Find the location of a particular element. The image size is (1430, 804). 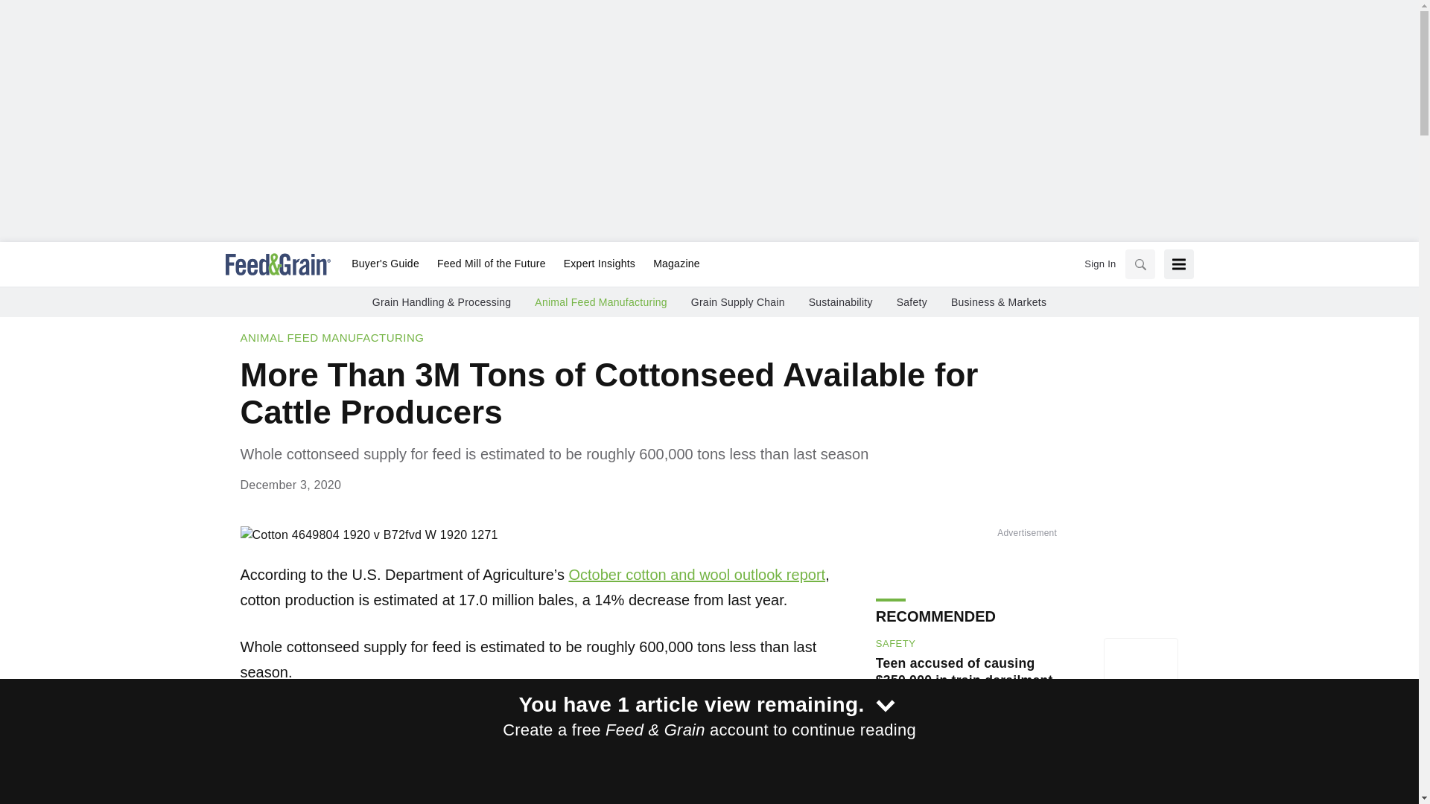

Feed Mill of the Future is located at coordinates (491, 264).